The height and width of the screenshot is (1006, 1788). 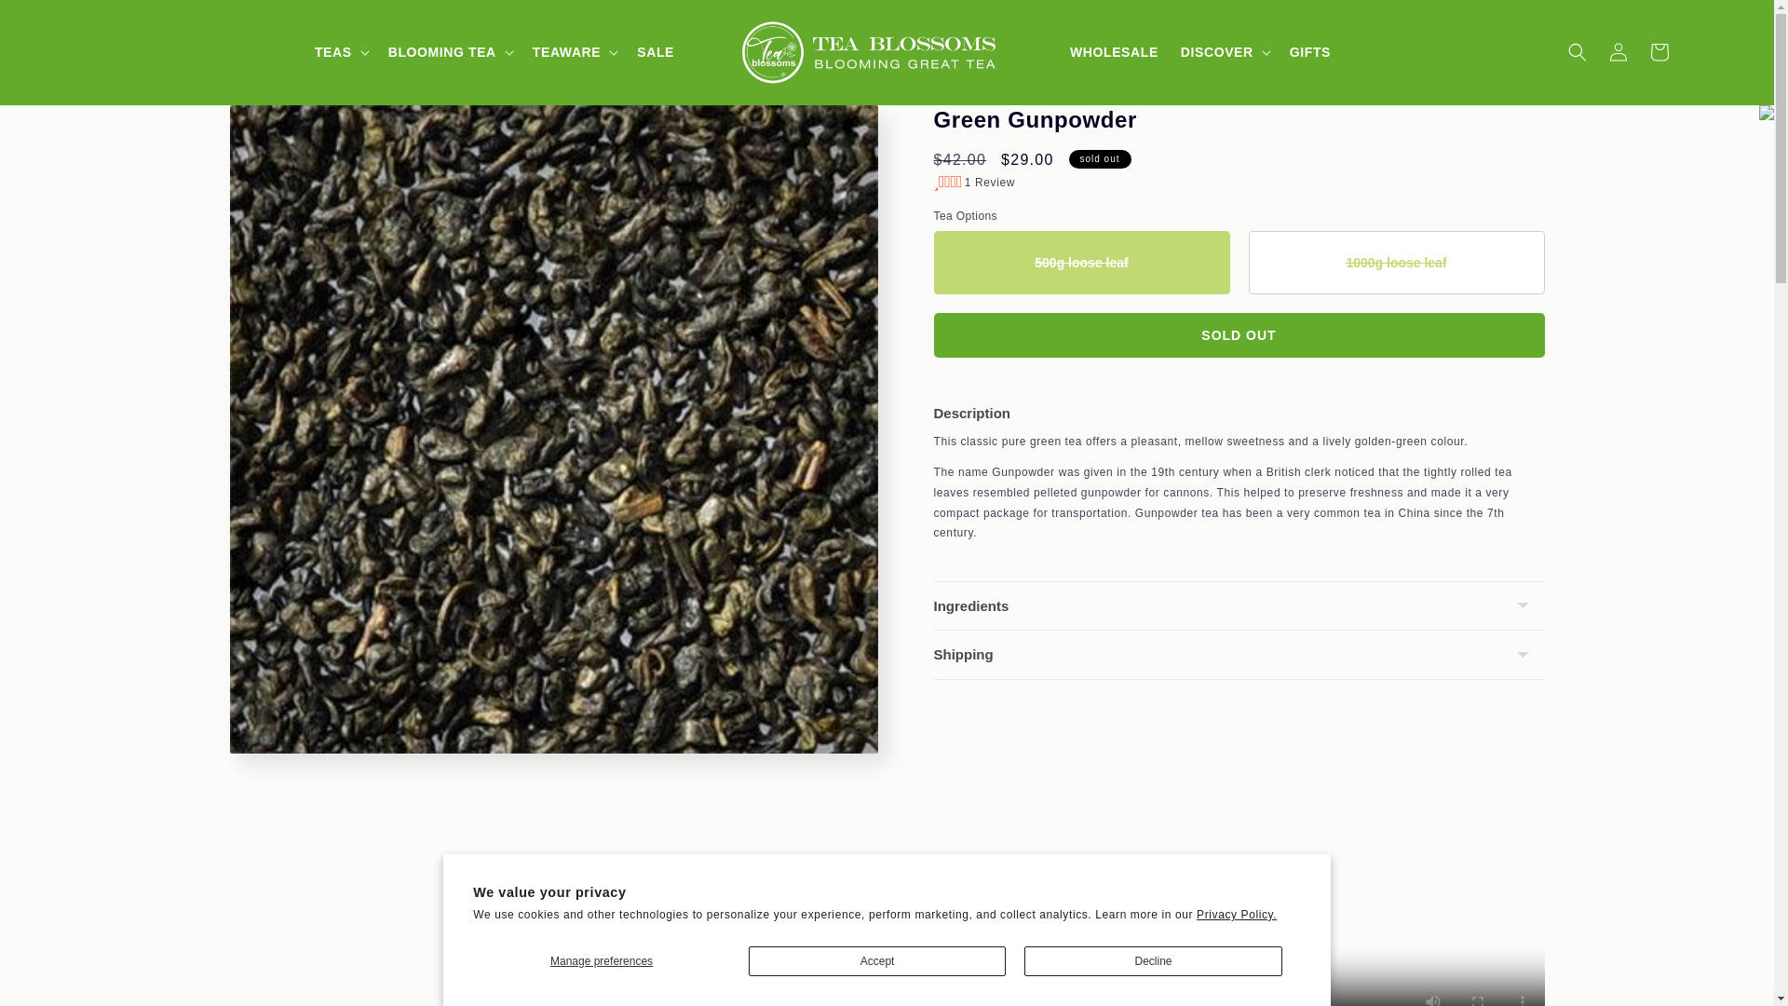 I want to click on SKIP TO CONTENT, so click(x=56, y=19).